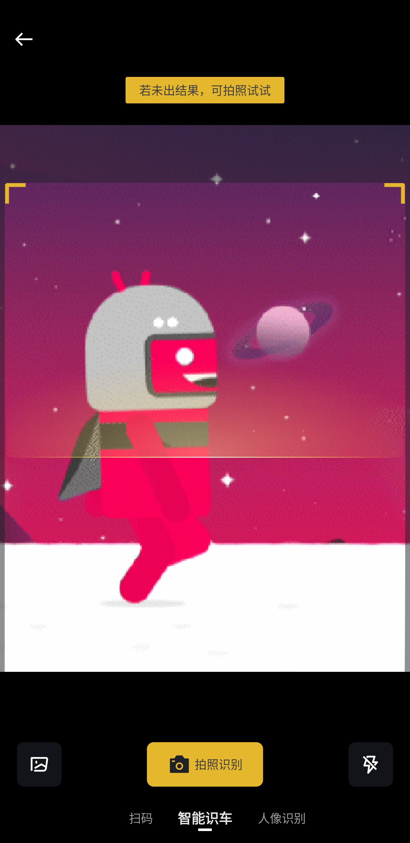 The image size is (410, 843). I want to click on 拍照识别, so click(205, 764).